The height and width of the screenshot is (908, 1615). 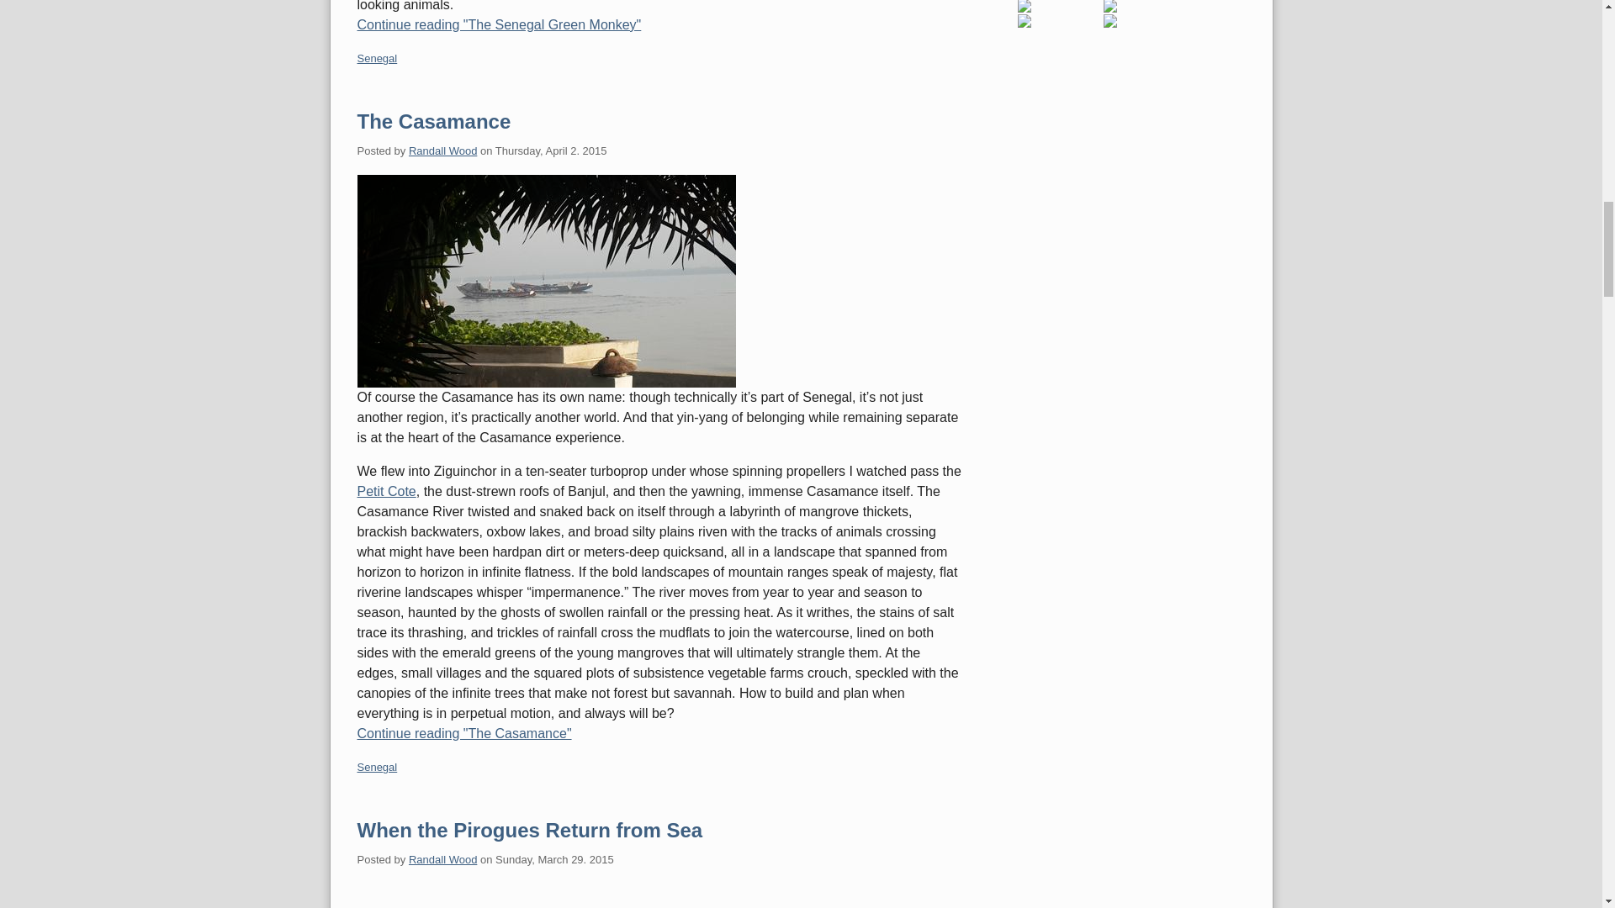 I want to click on Randall Wood, so click(x=442, y=859).